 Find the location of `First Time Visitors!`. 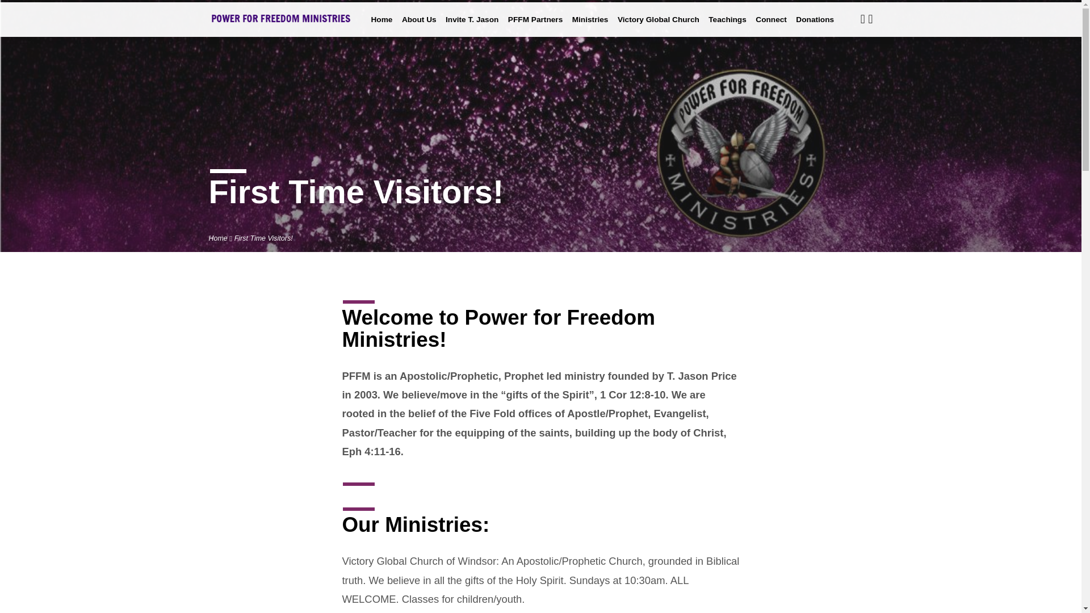

First Time Visitors! is located at coordinates (263, 238).